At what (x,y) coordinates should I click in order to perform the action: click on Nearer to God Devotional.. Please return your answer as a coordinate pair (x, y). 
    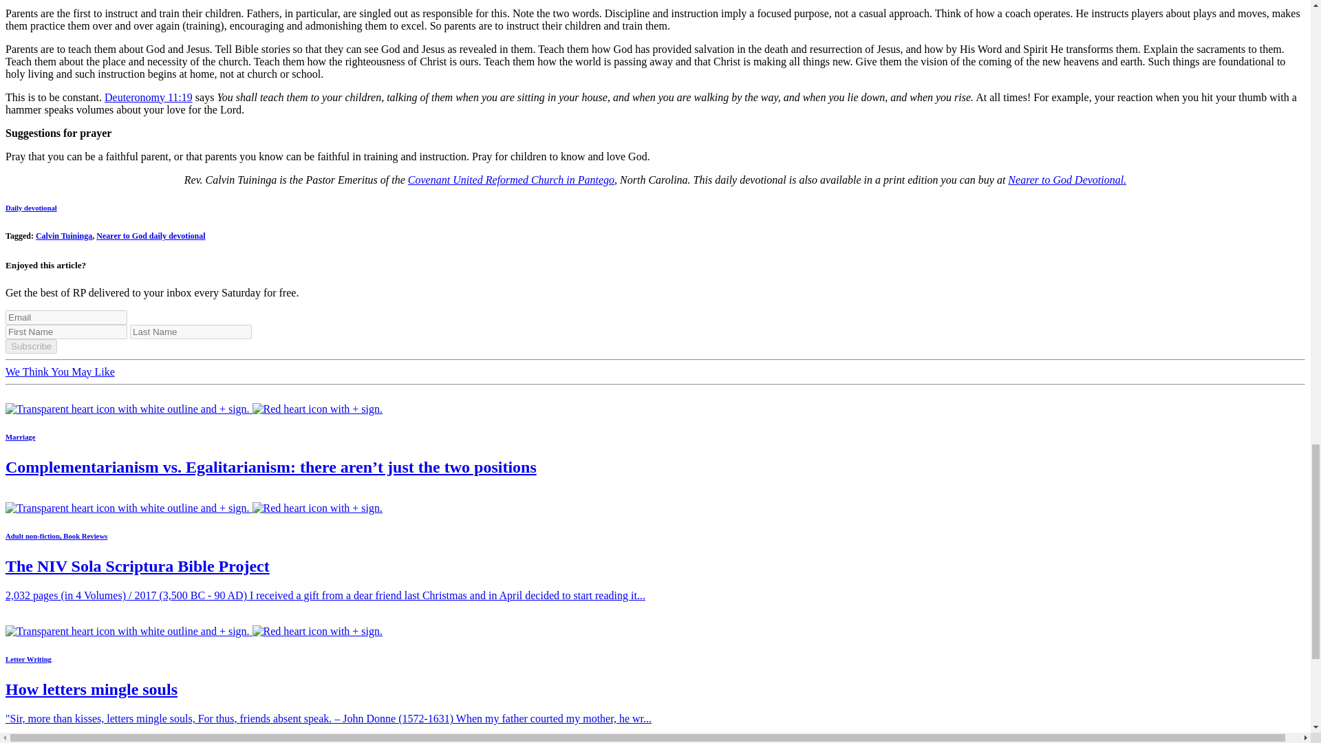
    Looking at the image, I should click on (1066, 180).